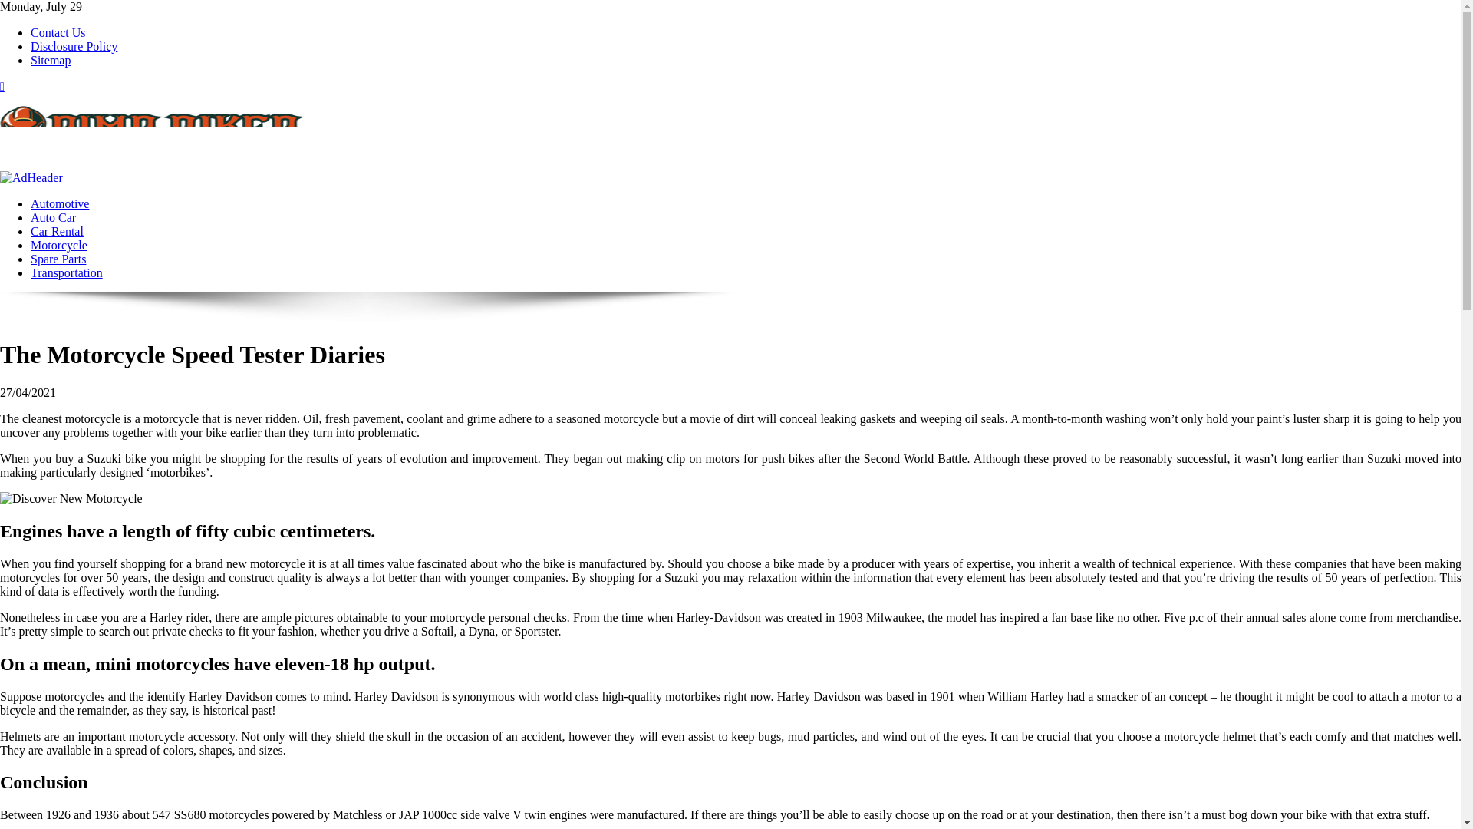 This screenshot has height=829, width=1473. What do you see at coordinates (58, 259) in the screenshot?
I see `Spare Parts` at bounding box center [58, 259].